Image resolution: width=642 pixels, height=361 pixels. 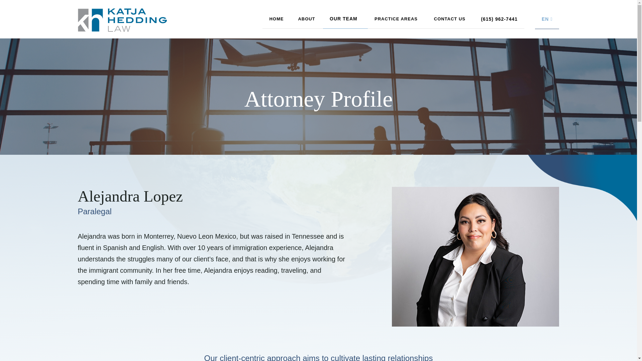 I want to click on Attorneys, so click(x=345, y=20).